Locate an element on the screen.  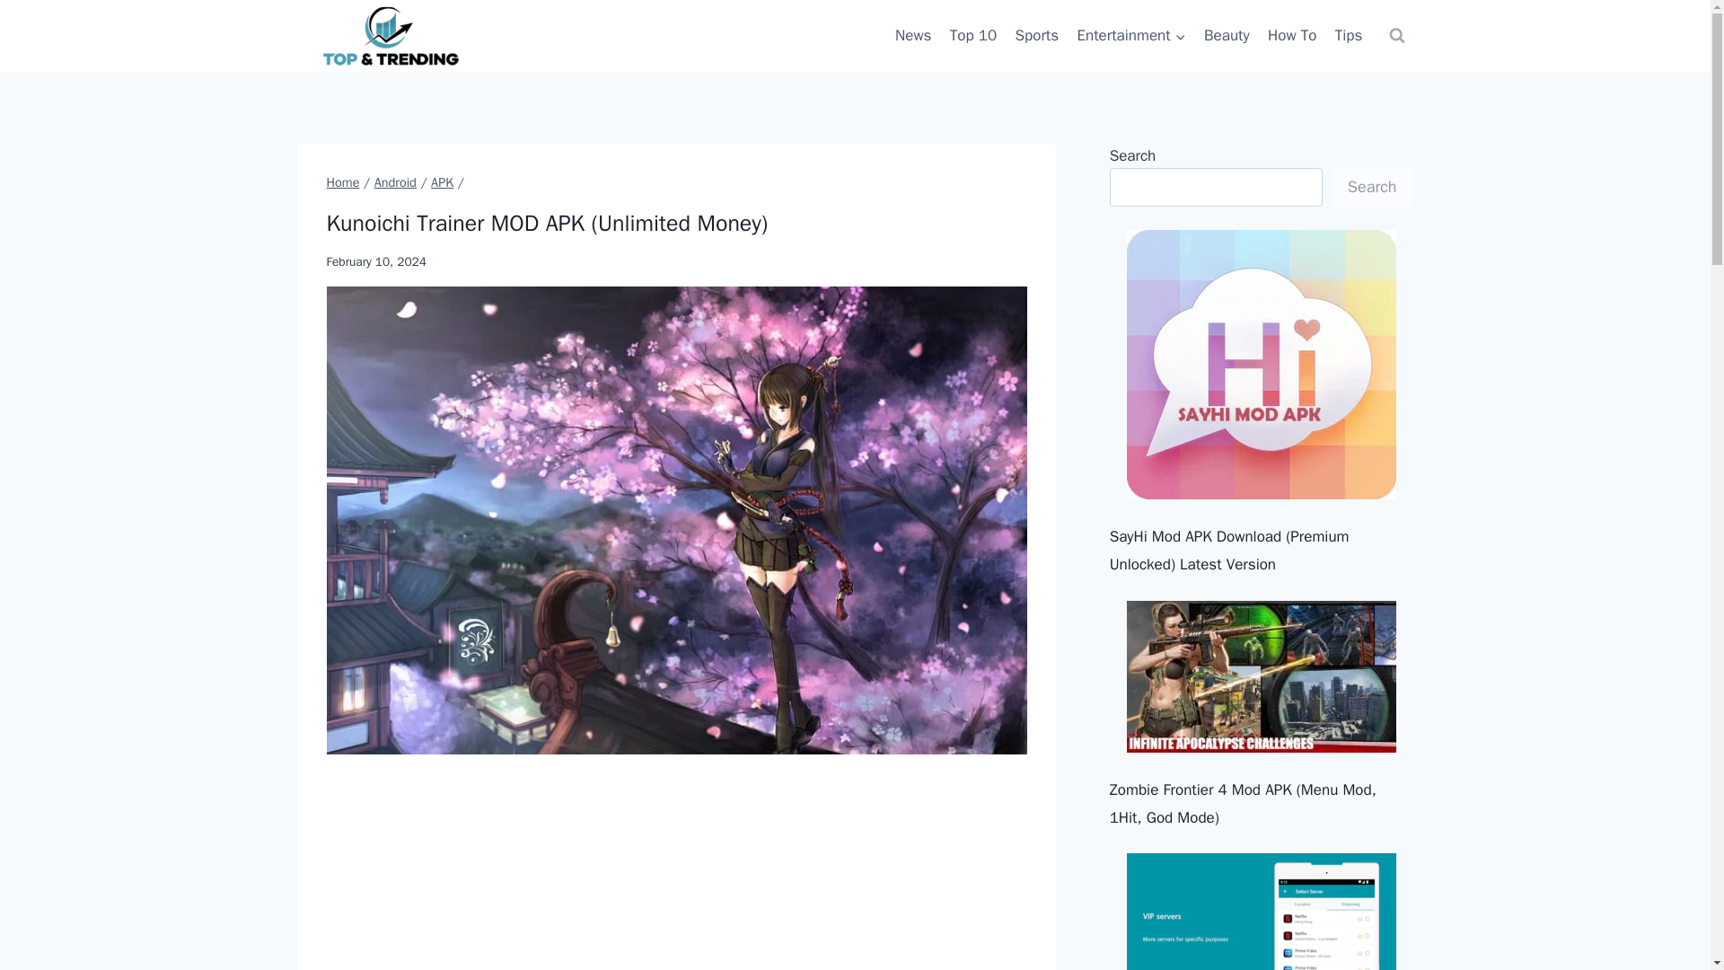
Tips is located at coordinates (1349, 36).